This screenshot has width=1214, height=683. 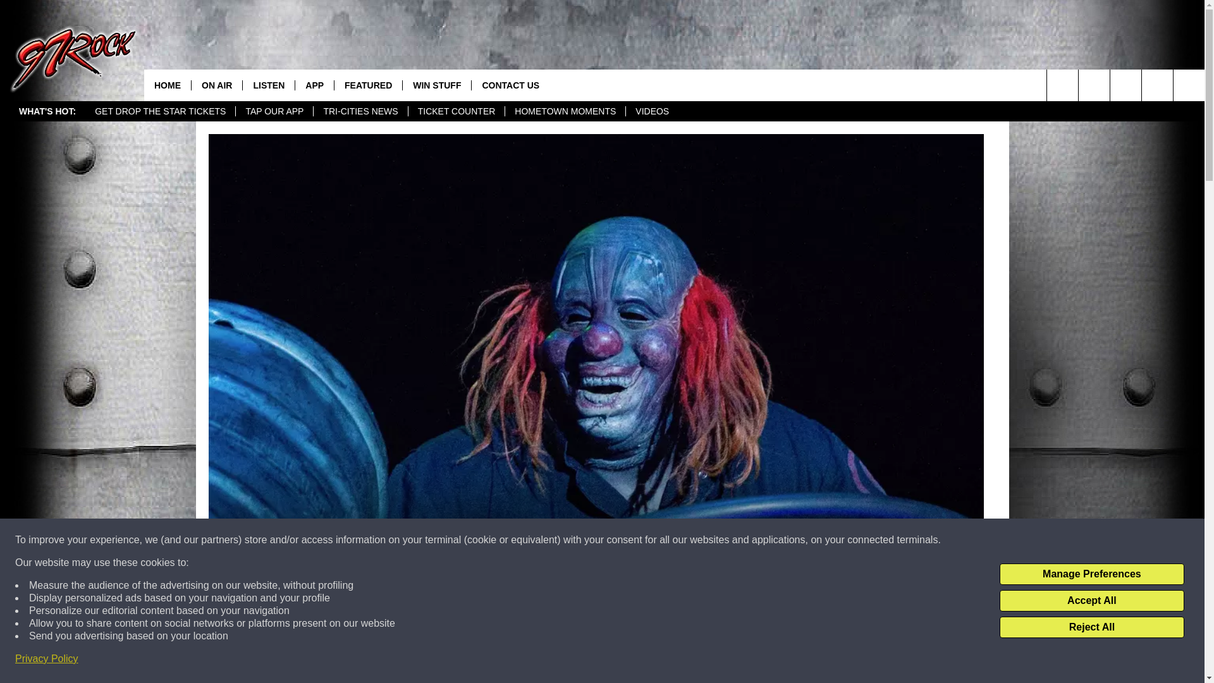 I want to click on HOMETOWN MOMENTS, so click(x=565, y=111).